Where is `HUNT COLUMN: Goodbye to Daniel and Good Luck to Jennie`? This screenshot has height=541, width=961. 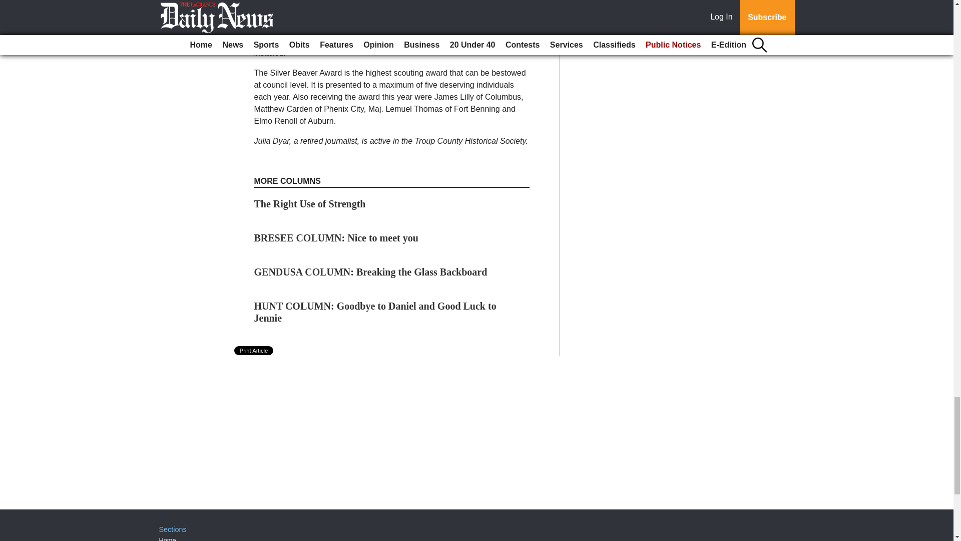 HUNT COLUMN: Goodbye to Daniel and Good Luck to Jennie is located at coordinates (375, 312).